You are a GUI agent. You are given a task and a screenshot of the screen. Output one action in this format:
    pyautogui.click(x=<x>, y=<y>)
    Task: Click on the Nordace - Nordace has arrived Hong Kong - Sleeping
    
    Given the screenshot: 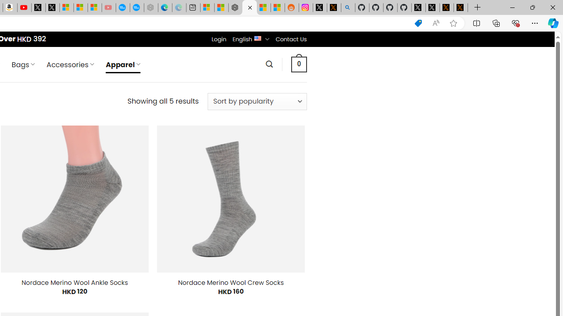 What is the action you would take?
    pyautogui.click(x=151, y=8)
    